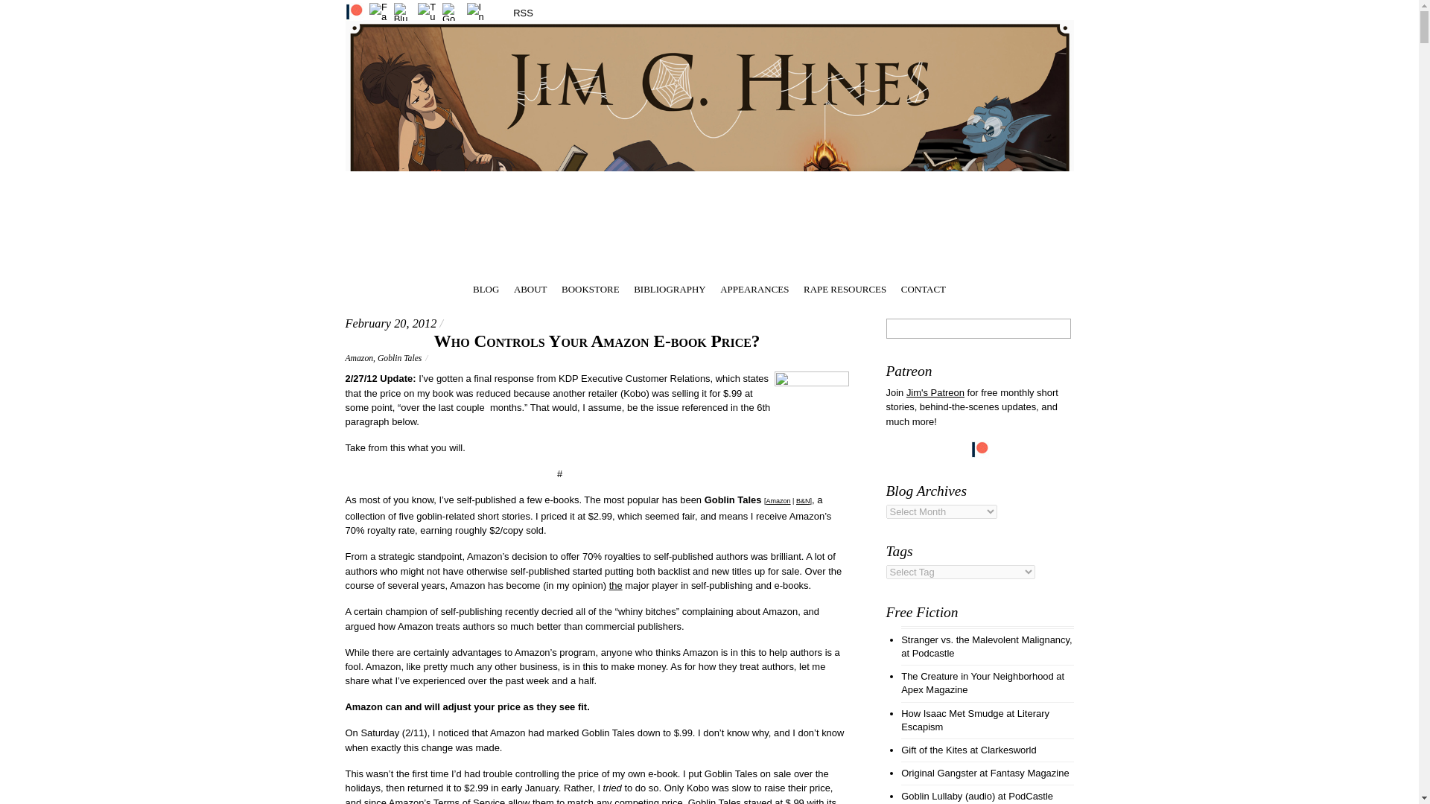  What do you see at coordinates (669, 287) in the screenshot?
I see `BIBLIOGRAPHY` at bounding box center [669, 287].